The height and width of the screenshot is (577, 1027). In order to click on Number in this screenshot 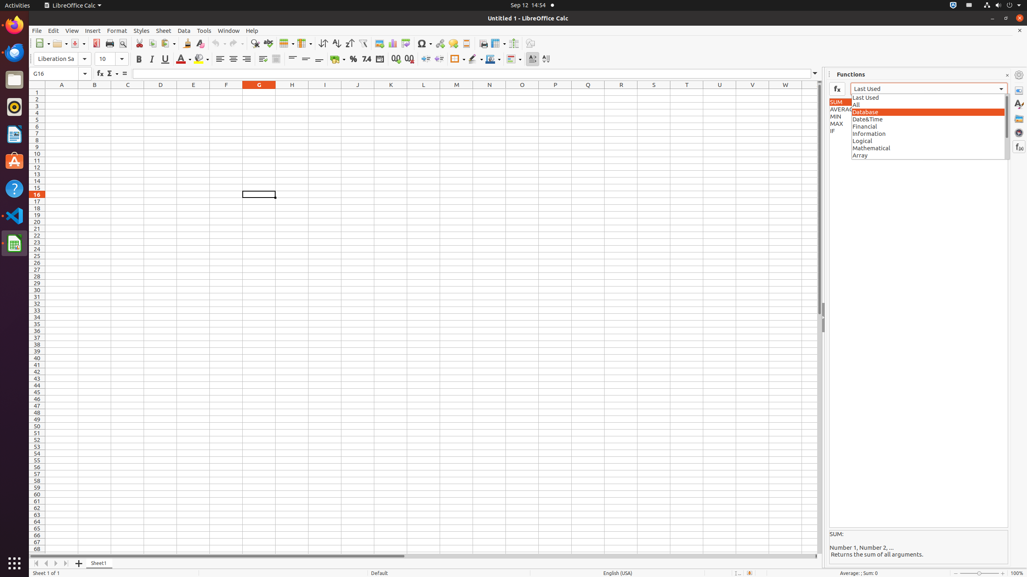, I will do `click(367, 59)`.